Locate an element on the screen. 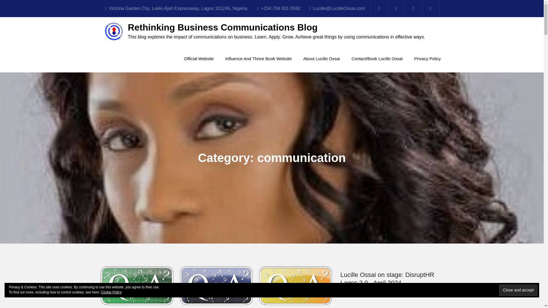  Privacy Policy is located at coordinates (427, 58).